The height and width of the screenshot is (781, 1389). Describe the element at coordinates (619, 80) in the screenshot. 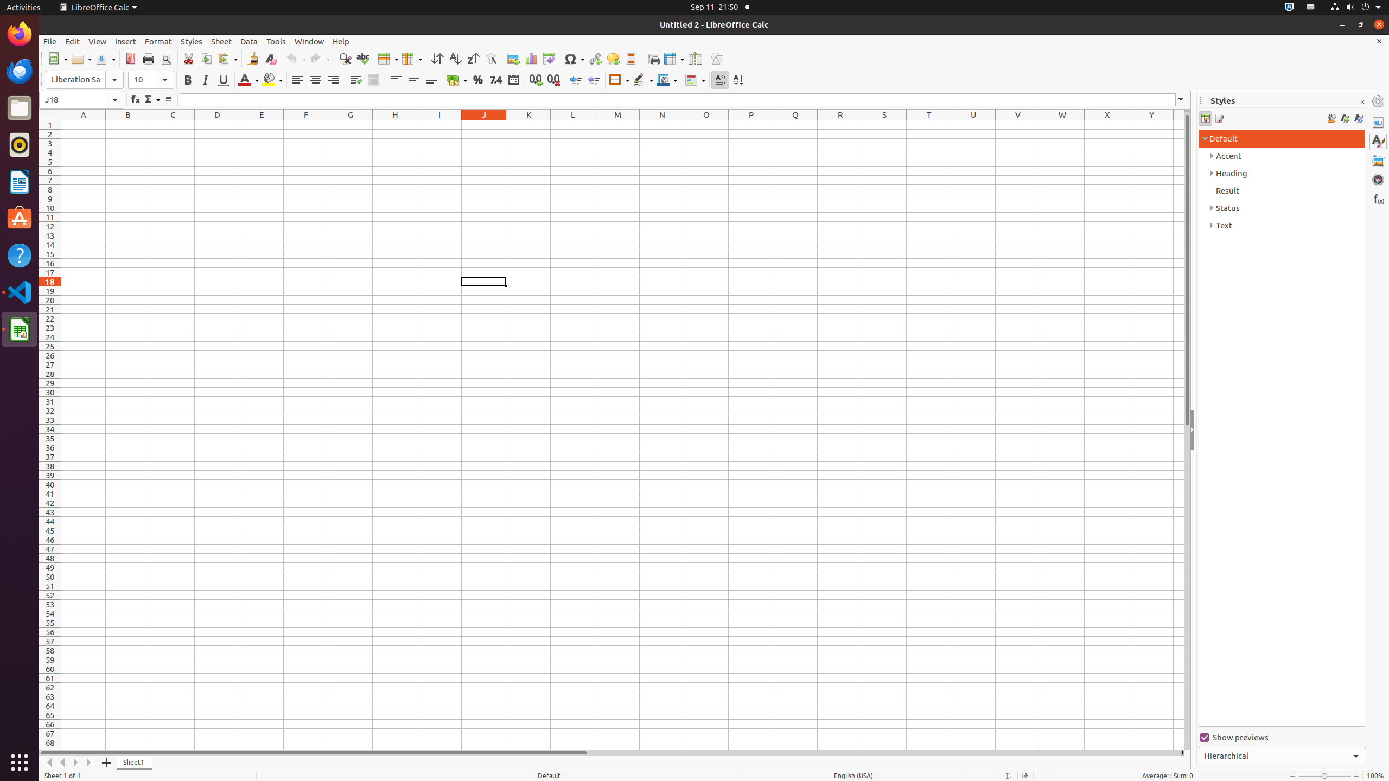

I see `Borders (Shift to overwrite)` at that location.